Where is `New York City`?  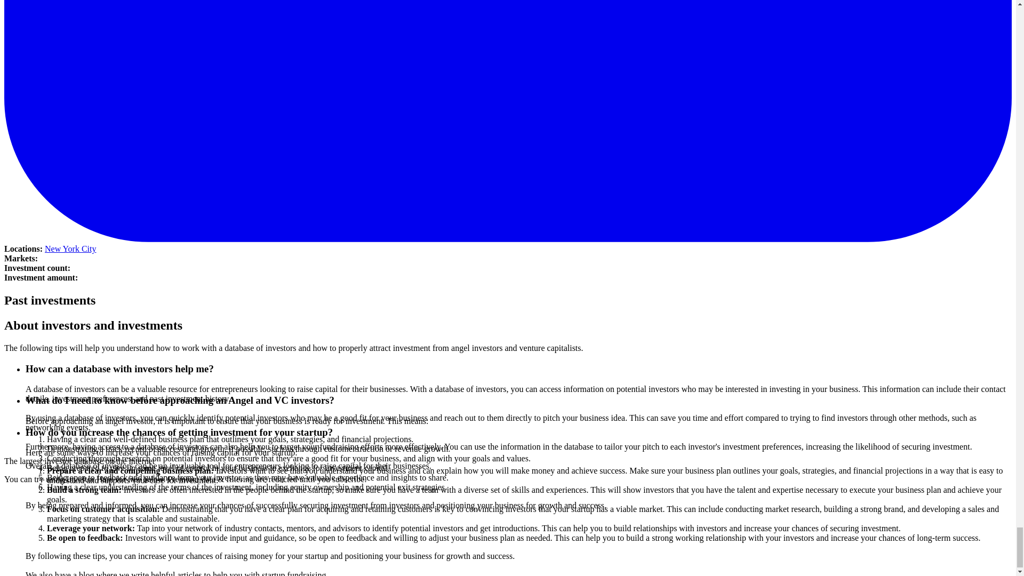
New York City is located at coordinates (70, 249).